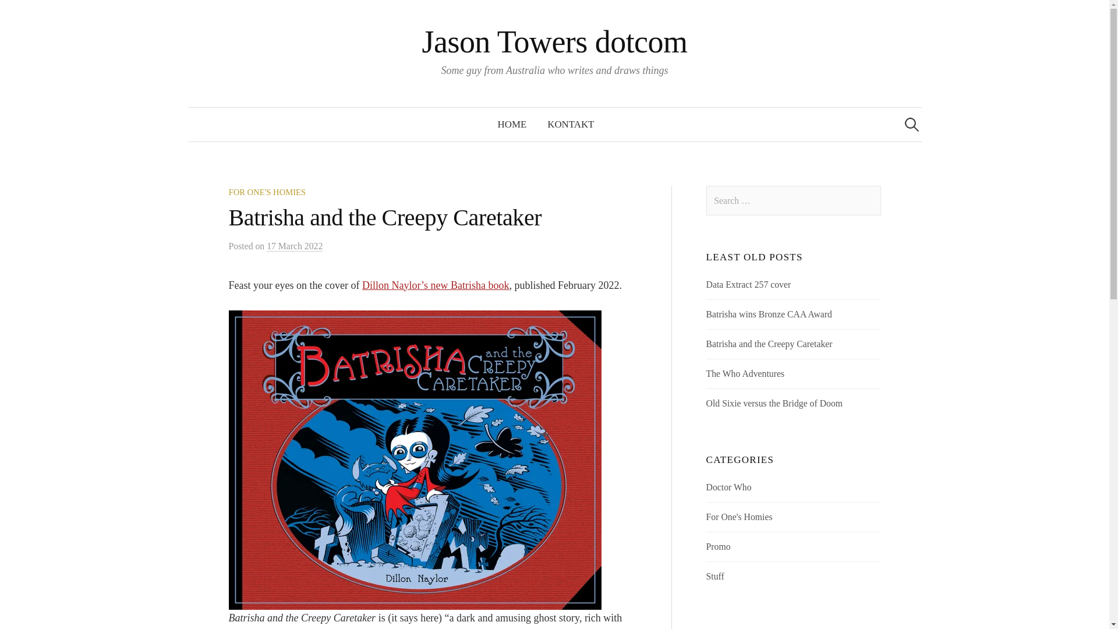 The width and height of the screenshot is (1118, 629). I want to click on Doctor Who, so click(729, 487).